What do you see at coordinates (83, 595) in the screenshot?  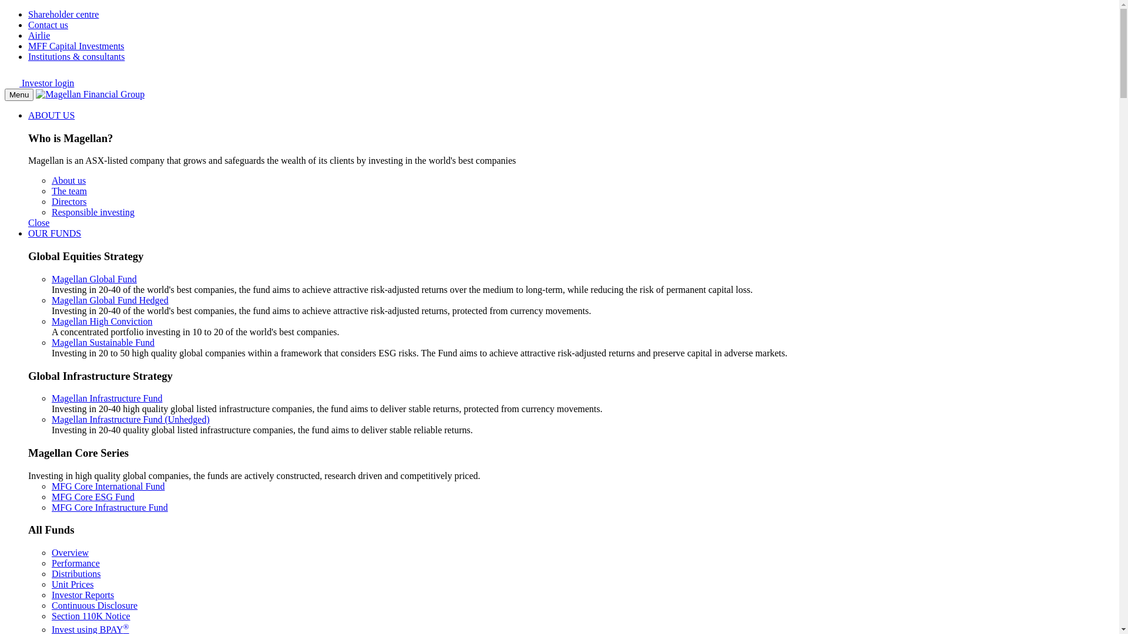 I see `Investor Reports` at bounding box center [83, 595].